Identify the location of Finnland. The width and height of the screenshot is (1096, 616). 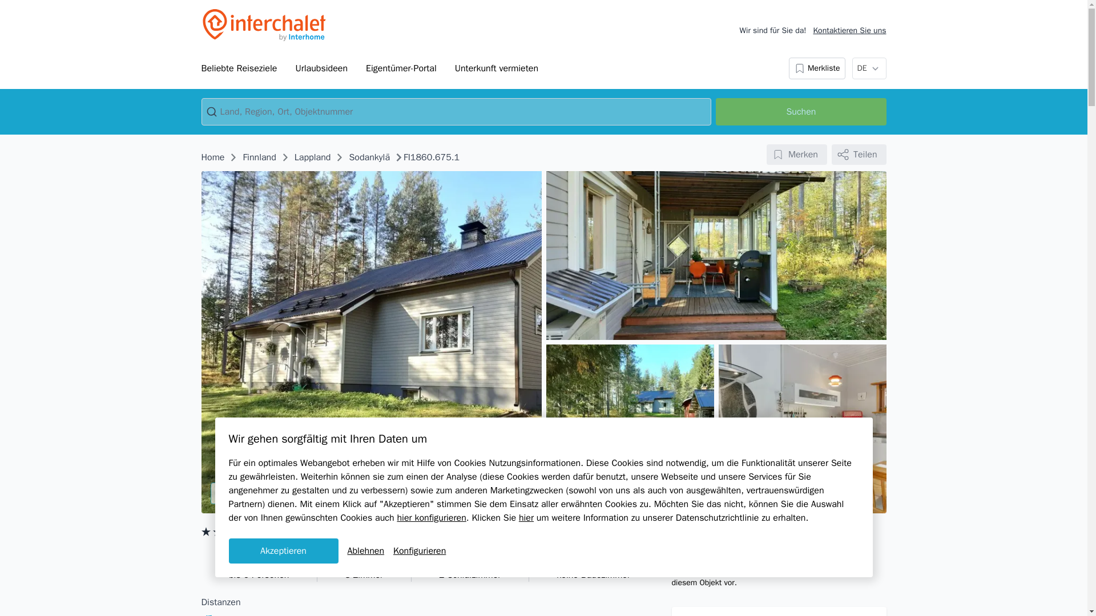
(259, 157).